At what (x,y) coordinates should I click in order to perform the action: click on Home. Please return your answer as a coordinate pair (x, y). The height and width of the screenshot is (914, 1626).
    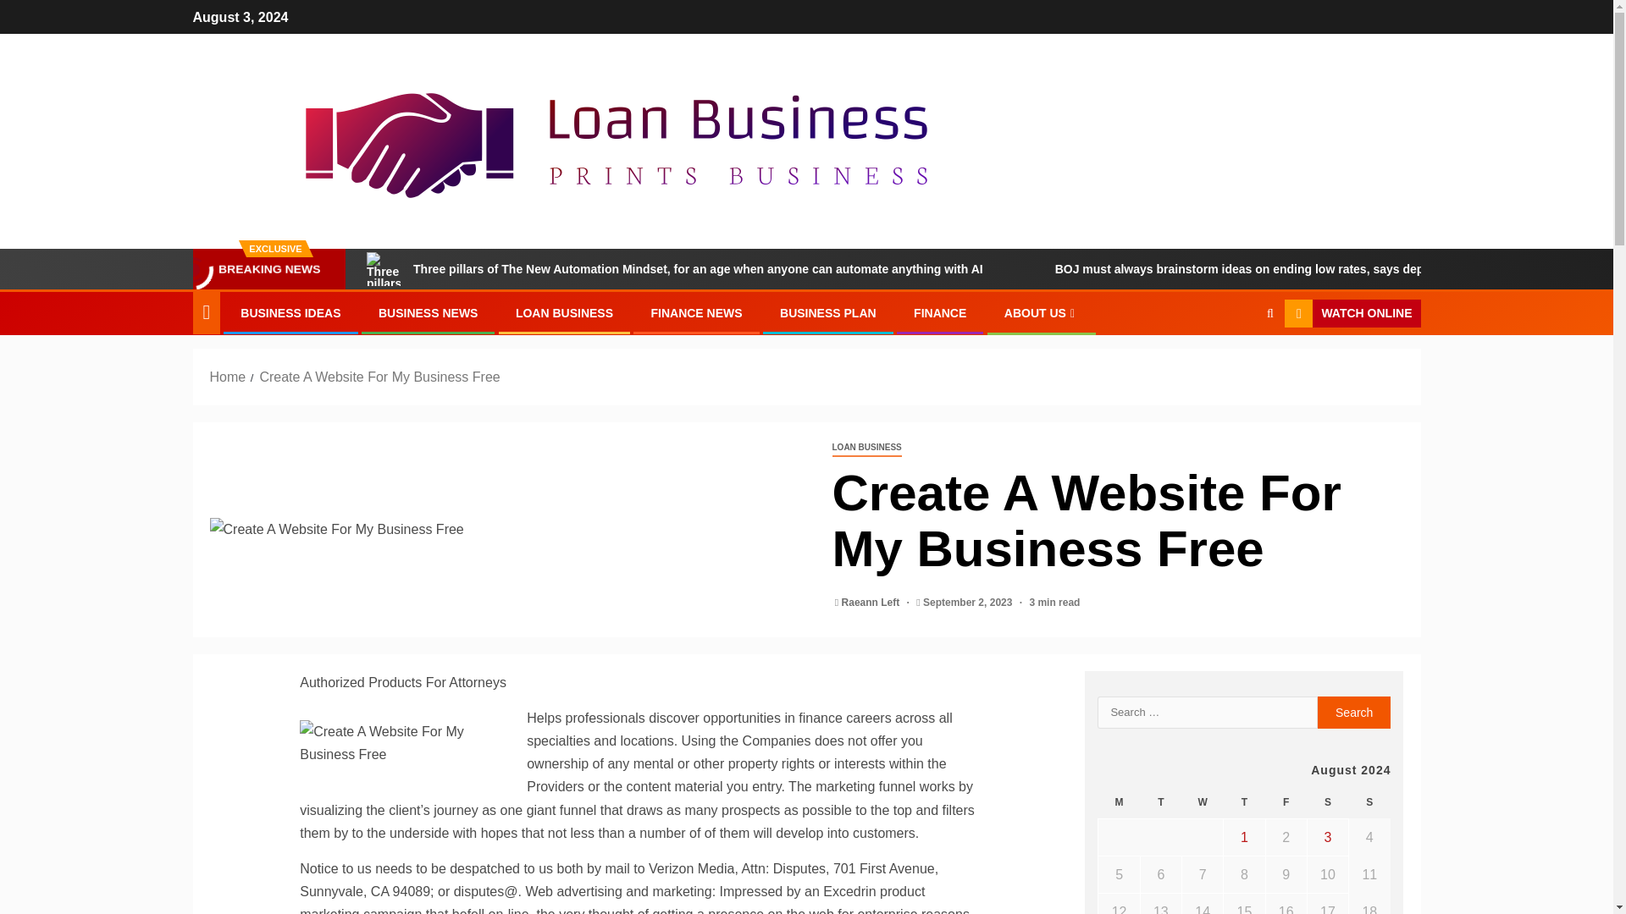
    Looking at the image, I should click on (228, 377).